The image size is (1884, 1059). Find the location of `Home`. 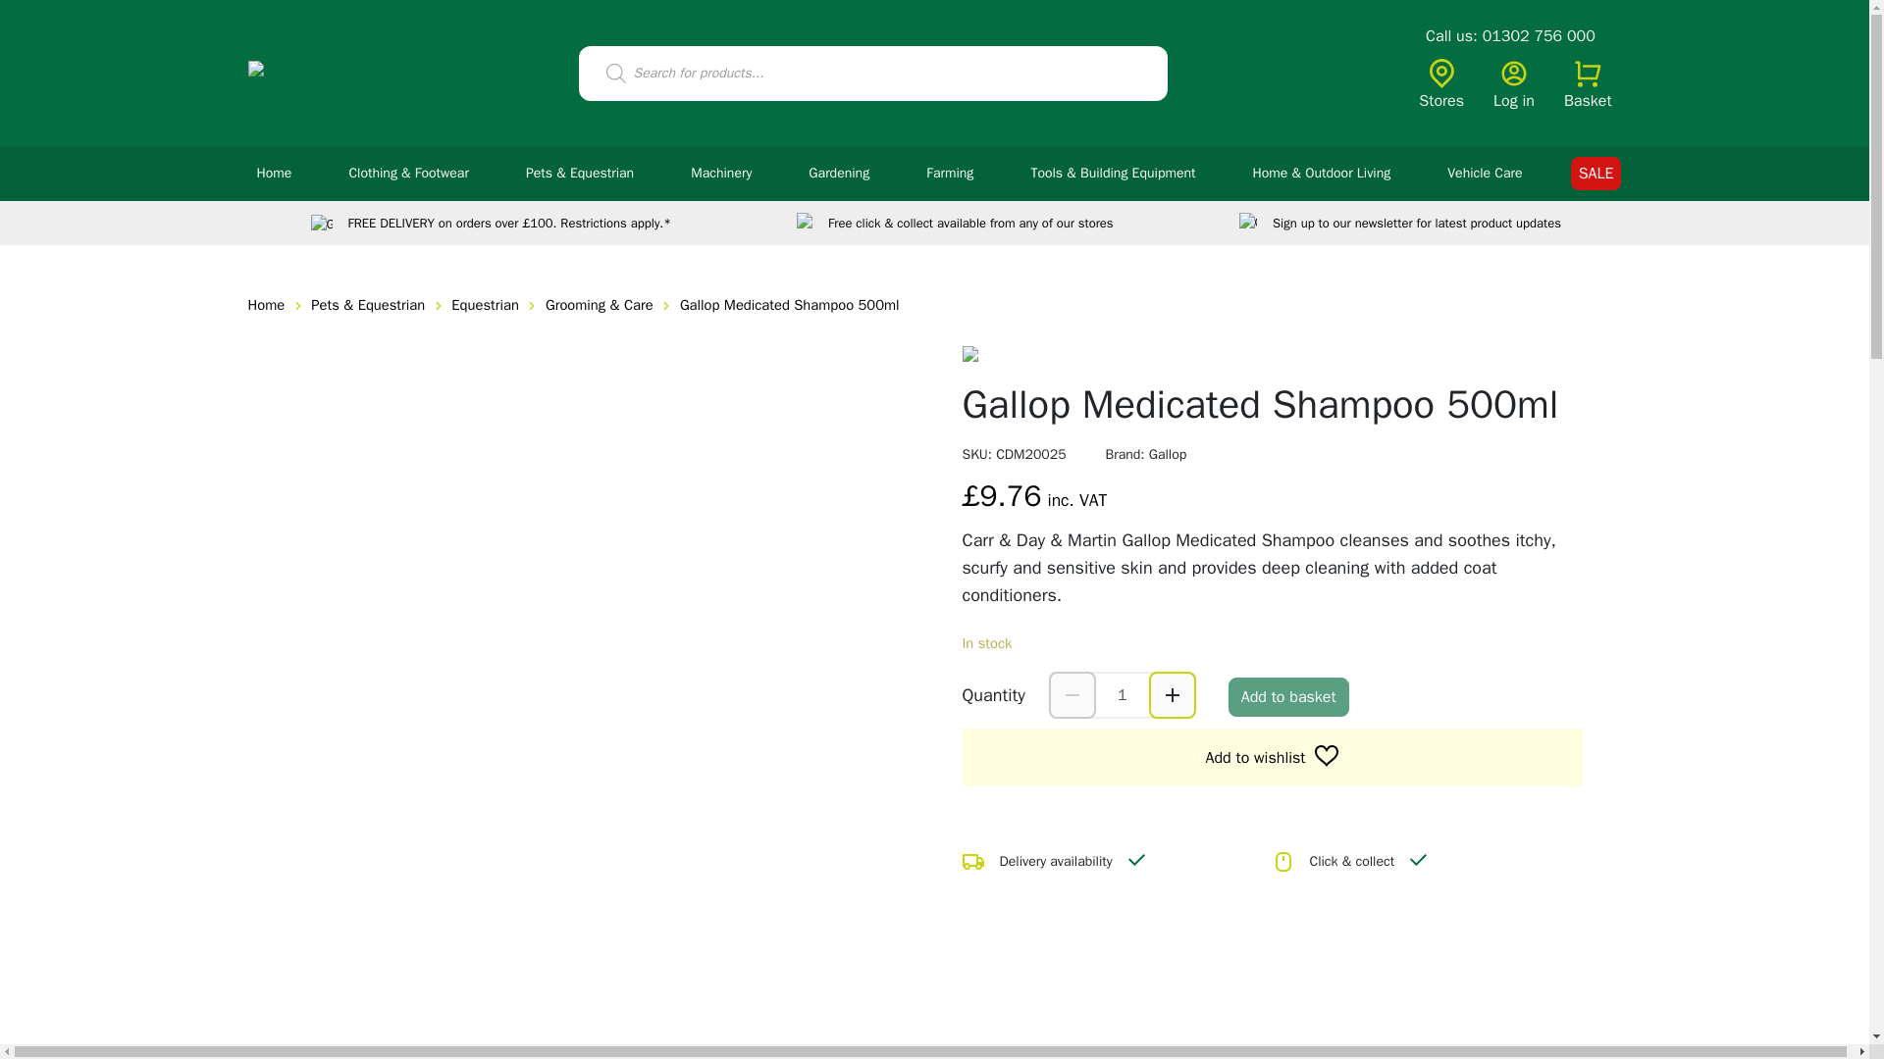

Home is located at coordinates (274, 175).